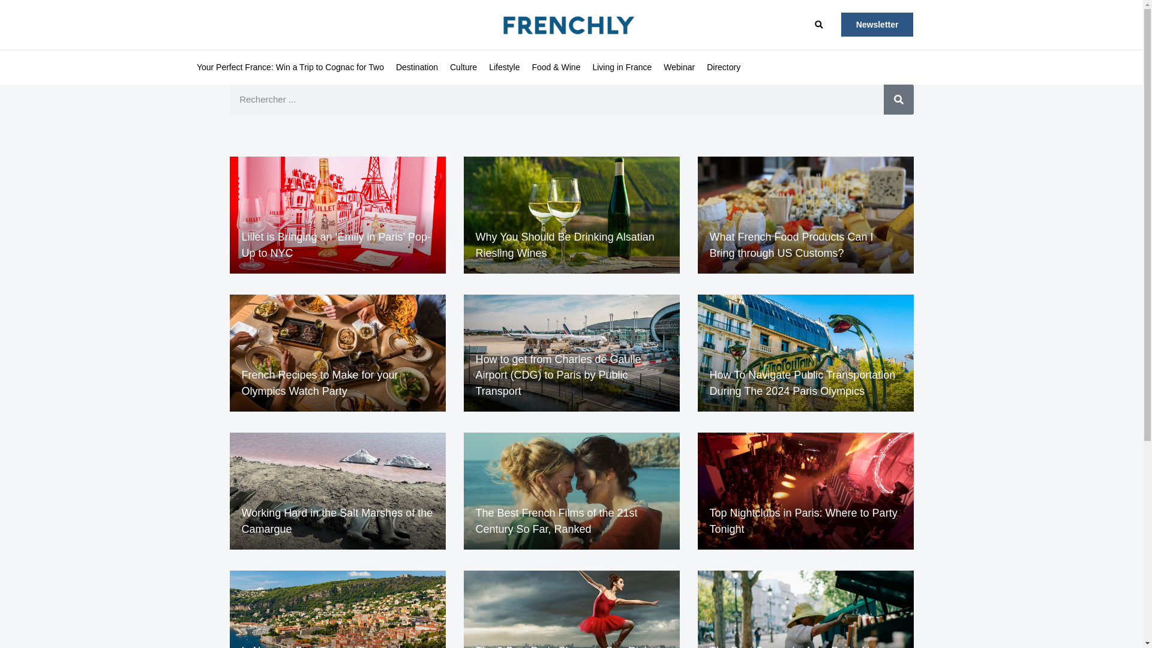  Describe the element at coordinates (416, 67) in the screenshot. I see `Destination` at that location.